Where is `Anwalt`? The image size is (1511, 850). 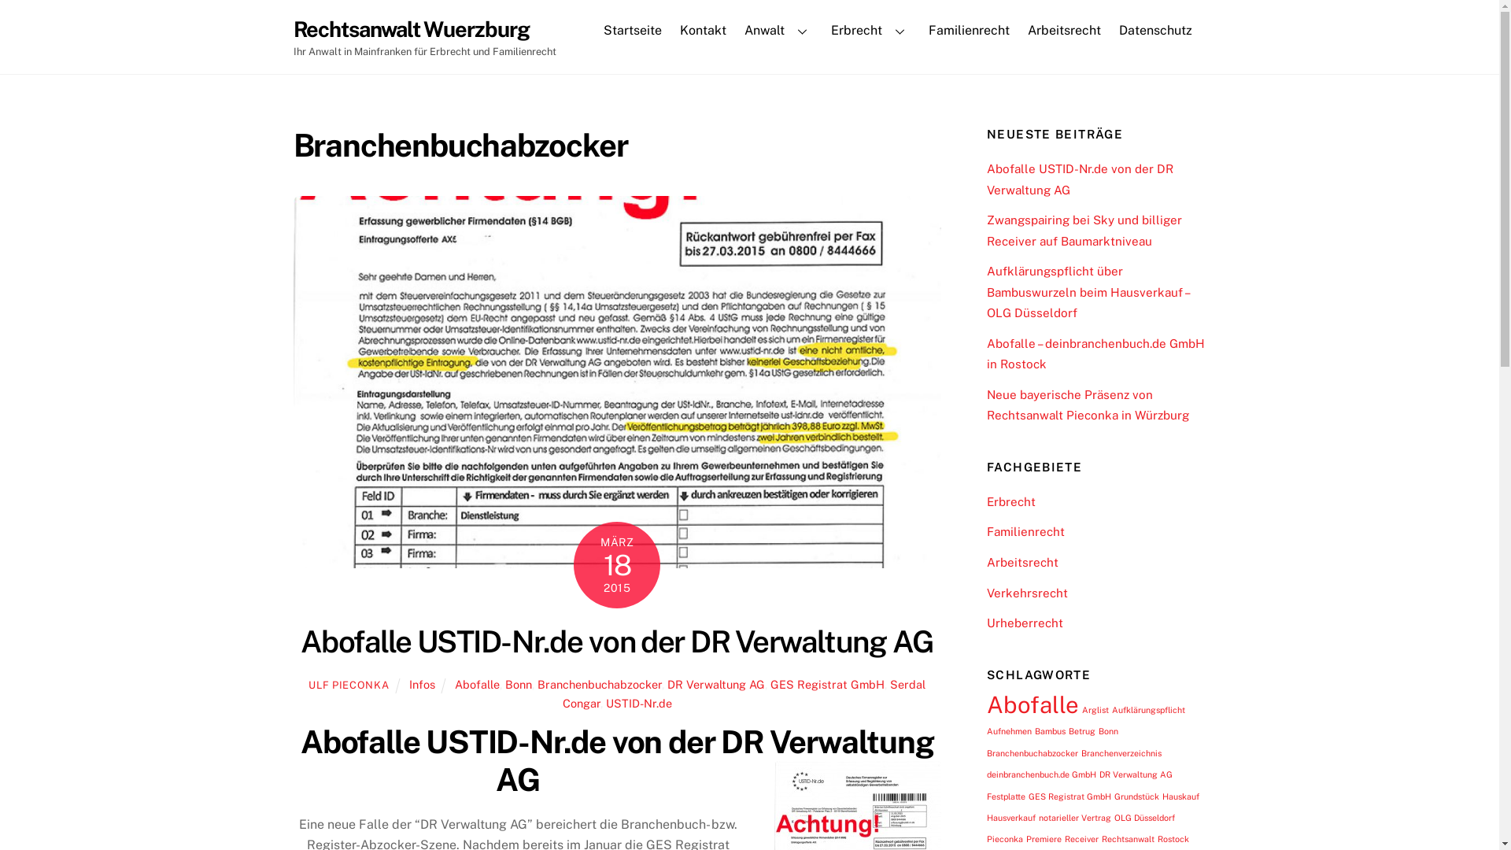 Anwalt is located at coordinates (779, 31).